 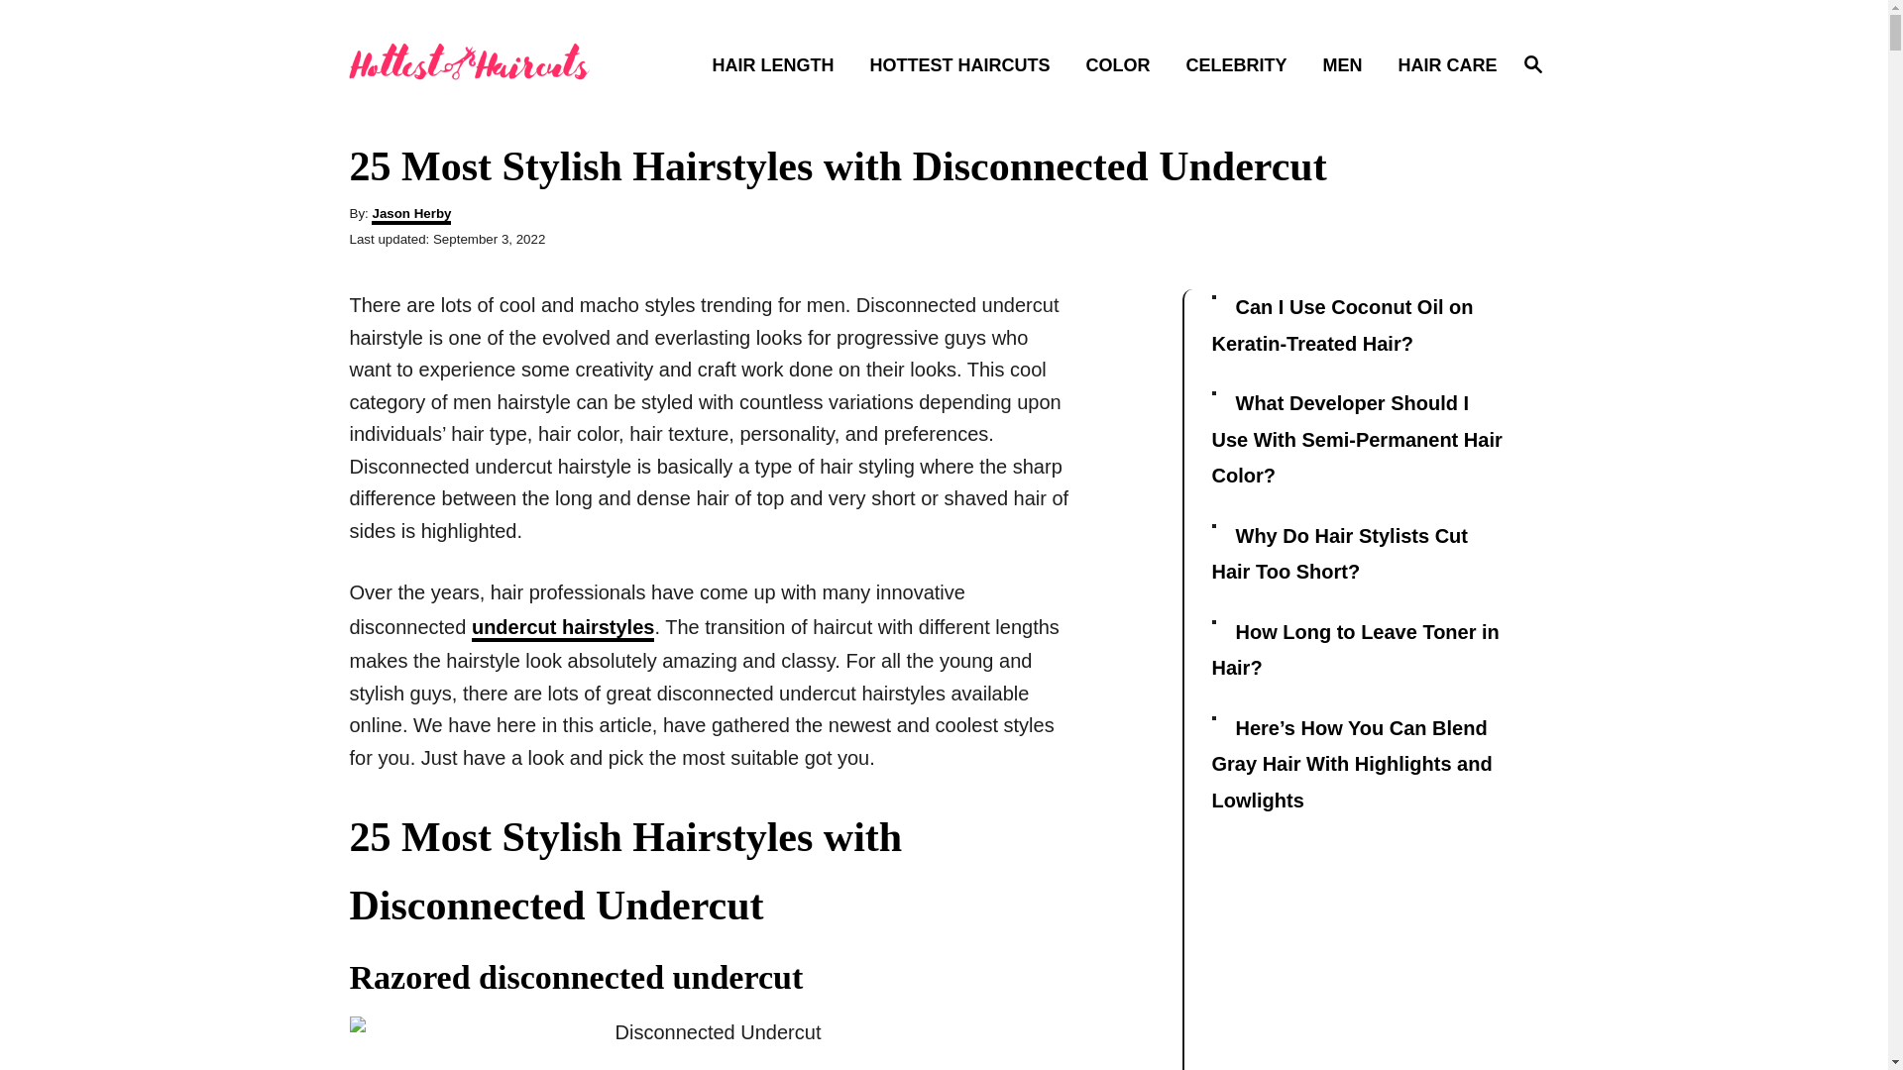 I want to click on COLOR, so click(x=1532, y=62).